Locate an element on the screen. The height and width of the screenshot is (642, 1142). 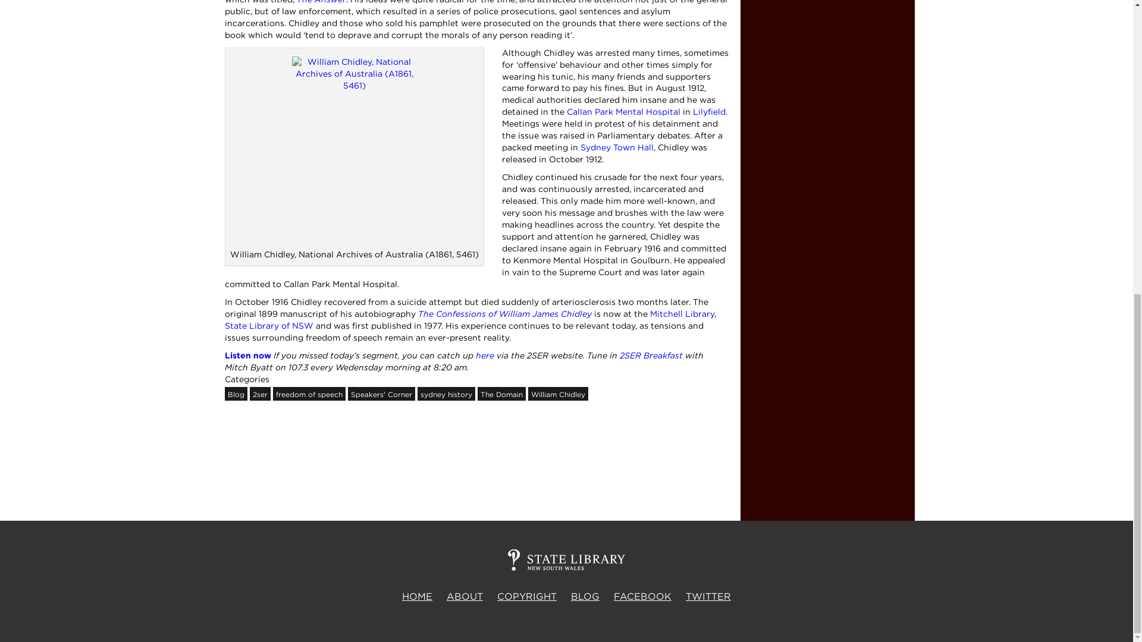
The Confessions of William James Chidley is located at coordinates (504, 313).